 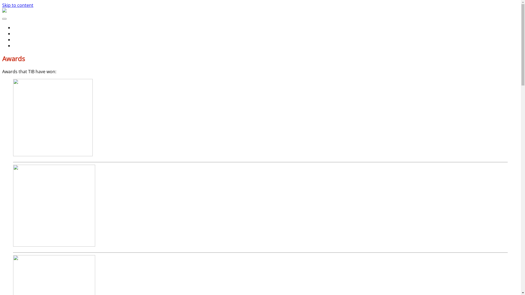 What do you see at coordinates (18, 5) in the screenshot?
I see `Skip to content` at bounding box center [18, 5].